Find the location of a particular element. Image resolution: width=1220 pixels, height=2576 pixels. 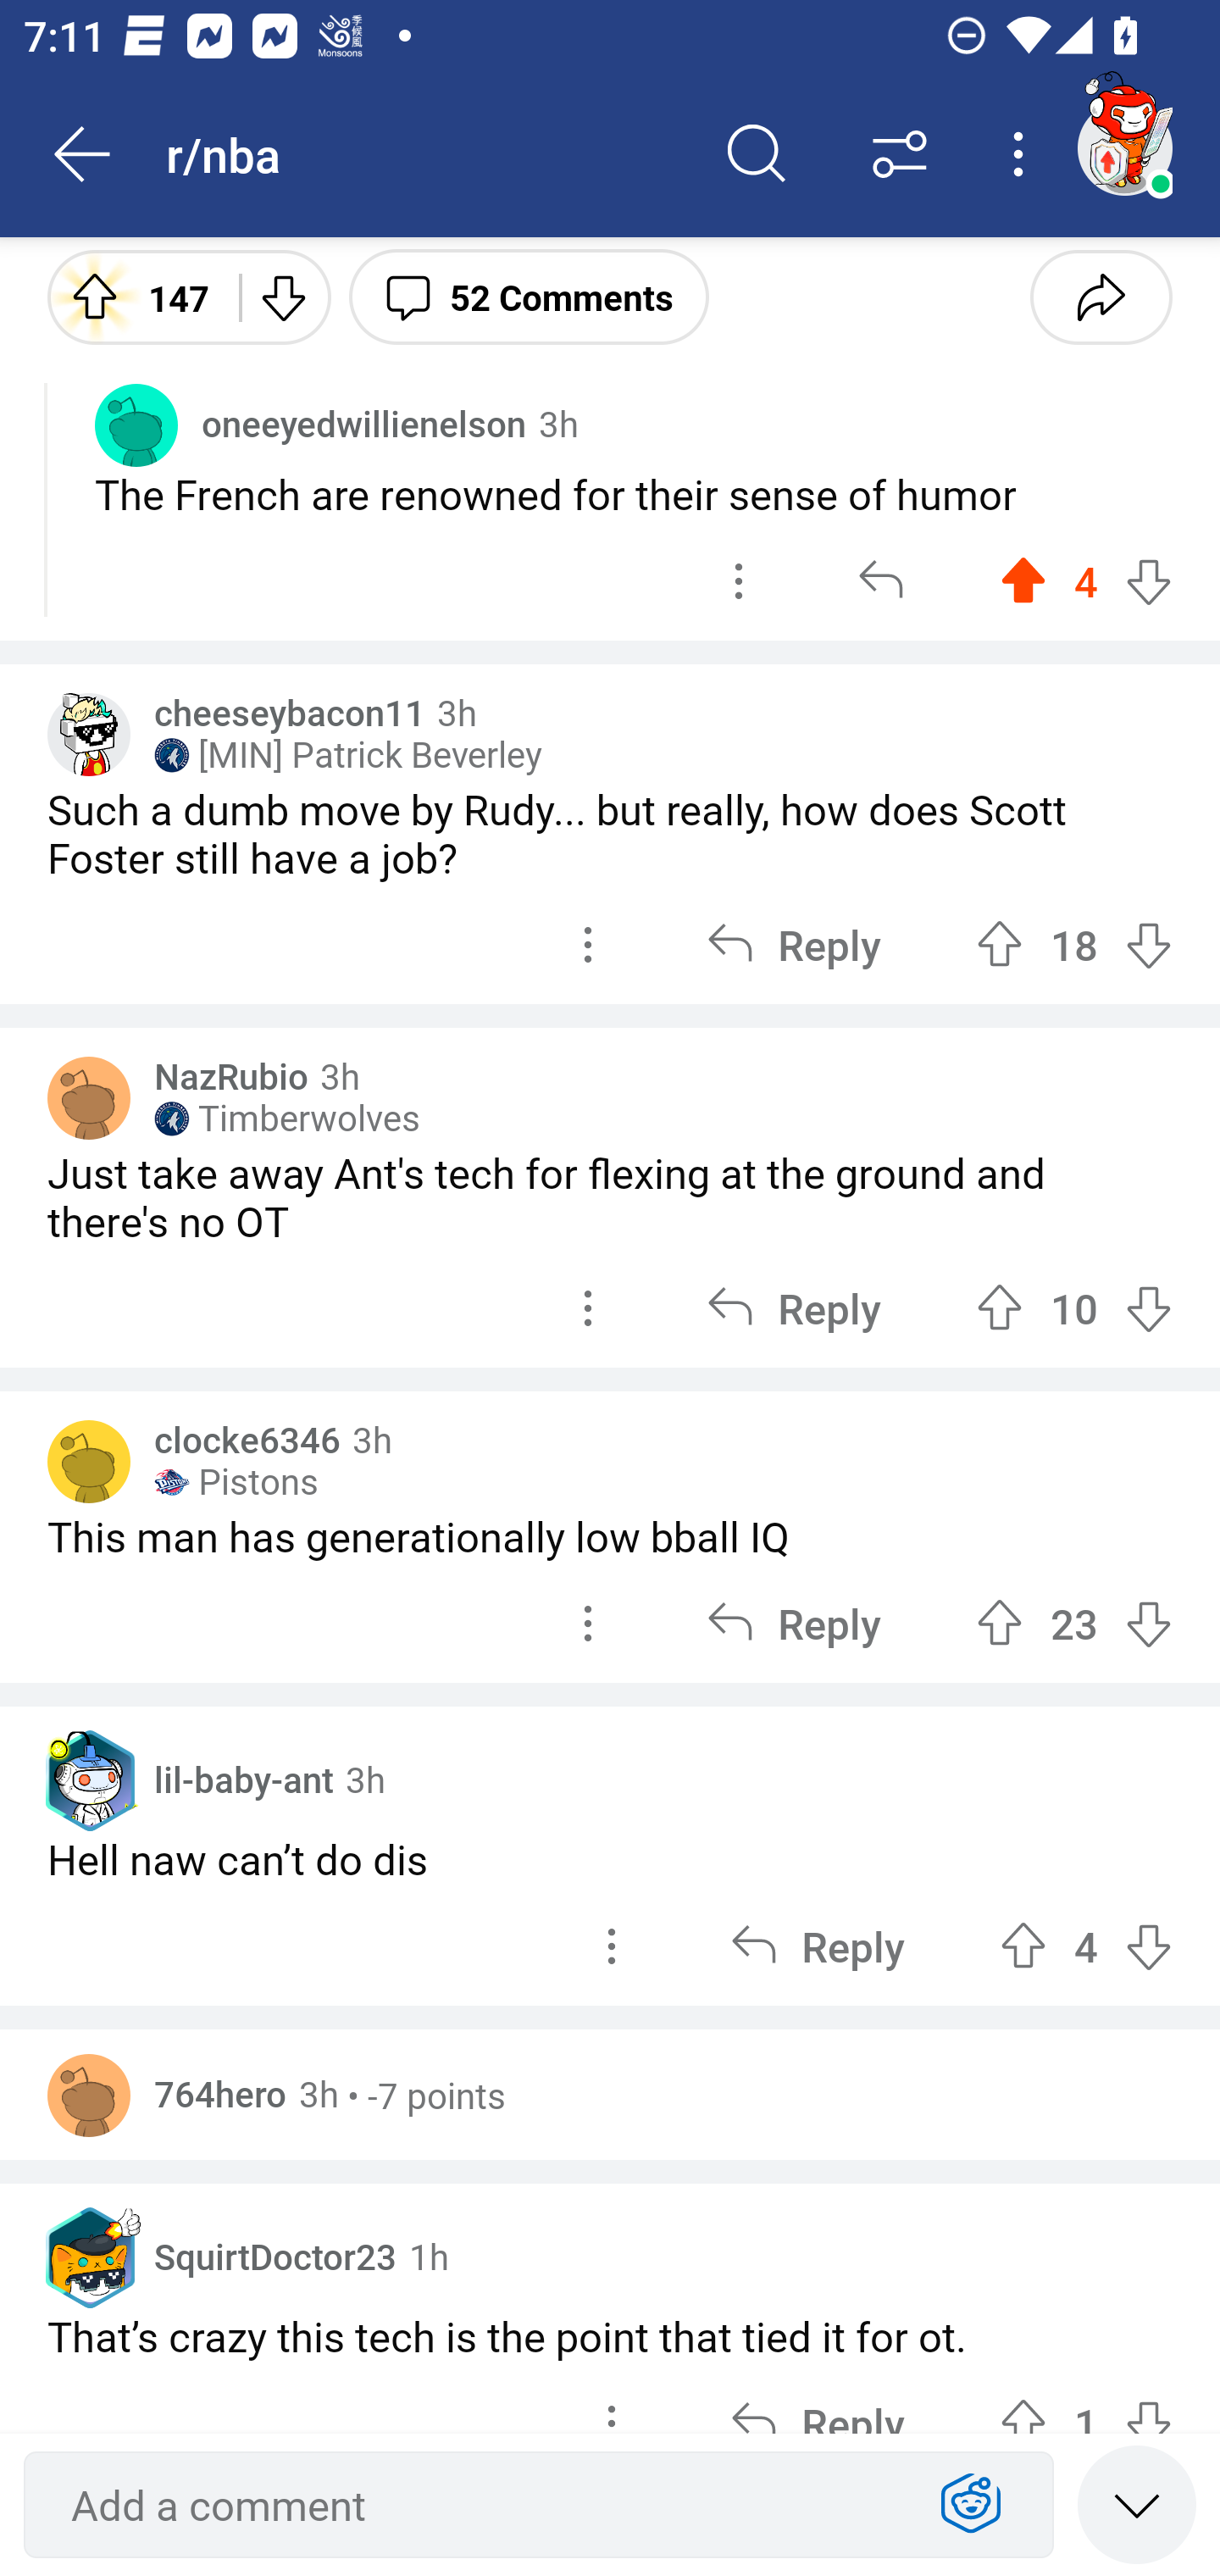

options is located at coordinates (588, 1308).